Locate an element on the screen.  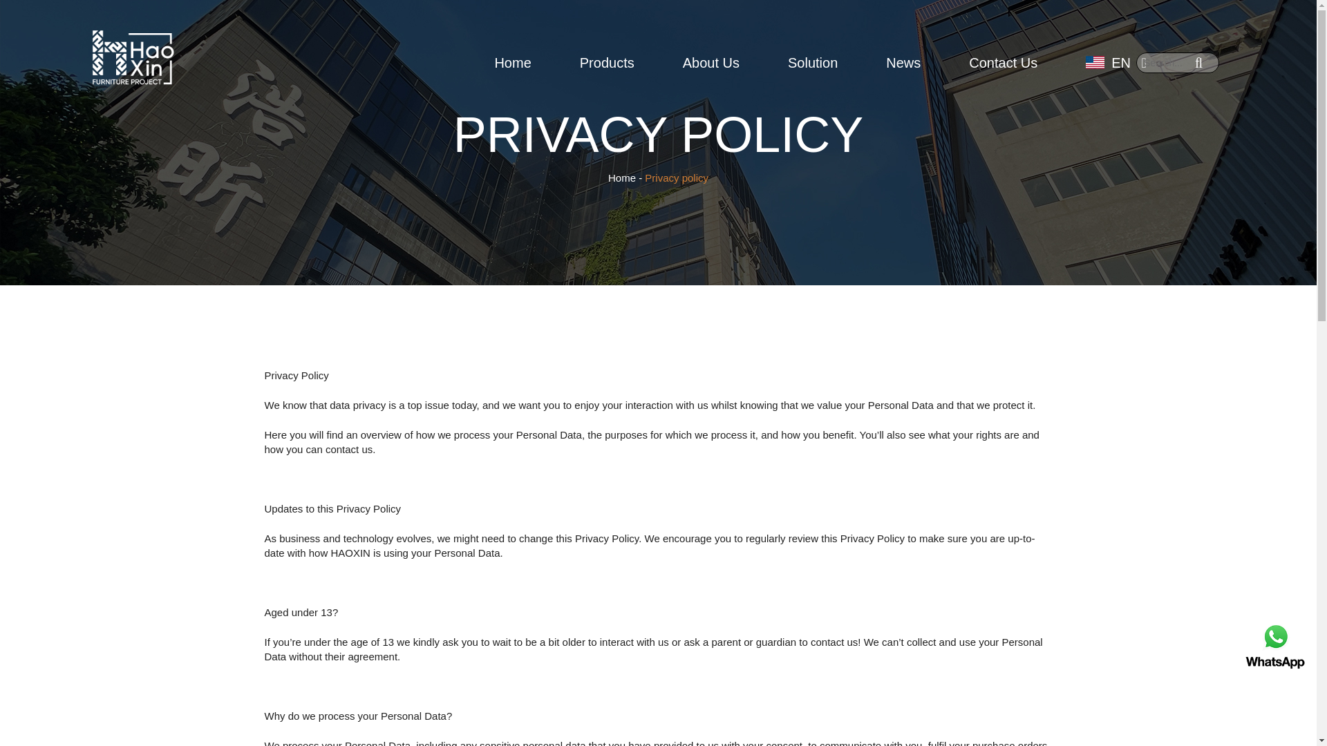
About Us is located at coordinates (710, 62).